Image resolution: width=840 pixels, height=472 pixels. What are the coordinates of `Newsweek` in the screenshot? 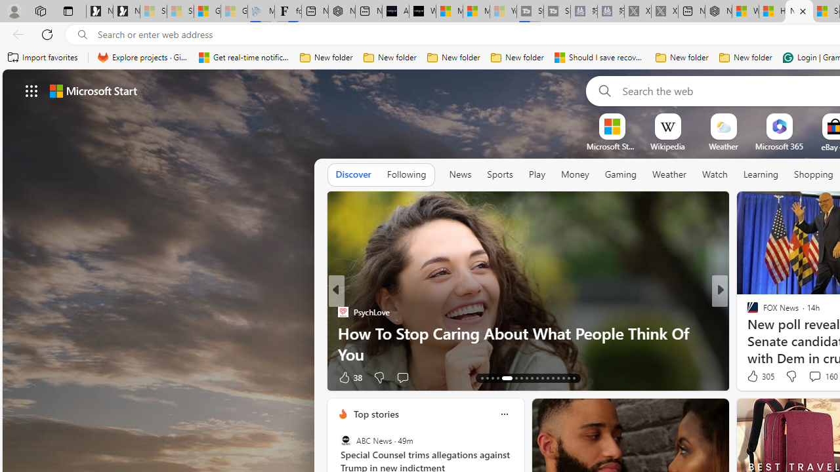 It's located at (747, 312).